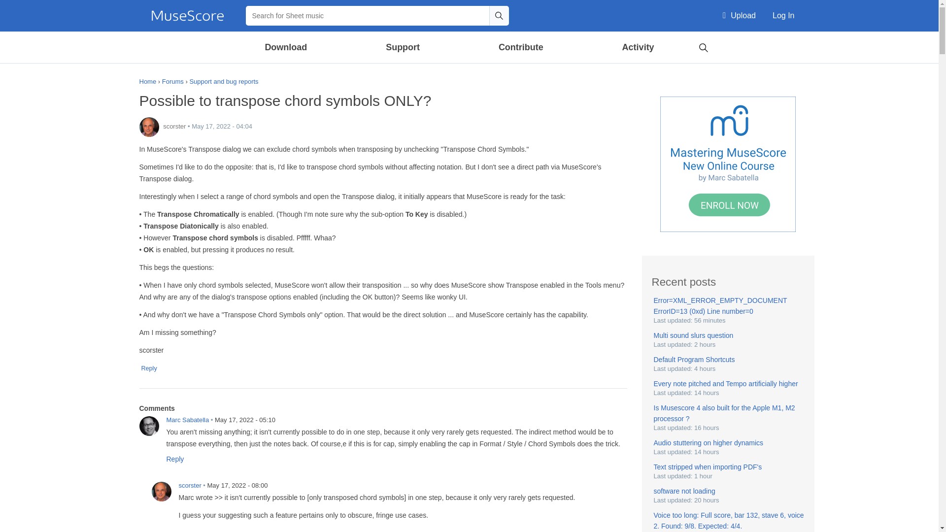 This screenshot has width=946, height=532. What do you see at coordinates (149, 426) in the screenshot?
I see `Marc Sabatella` at bounding box center [149, 426].